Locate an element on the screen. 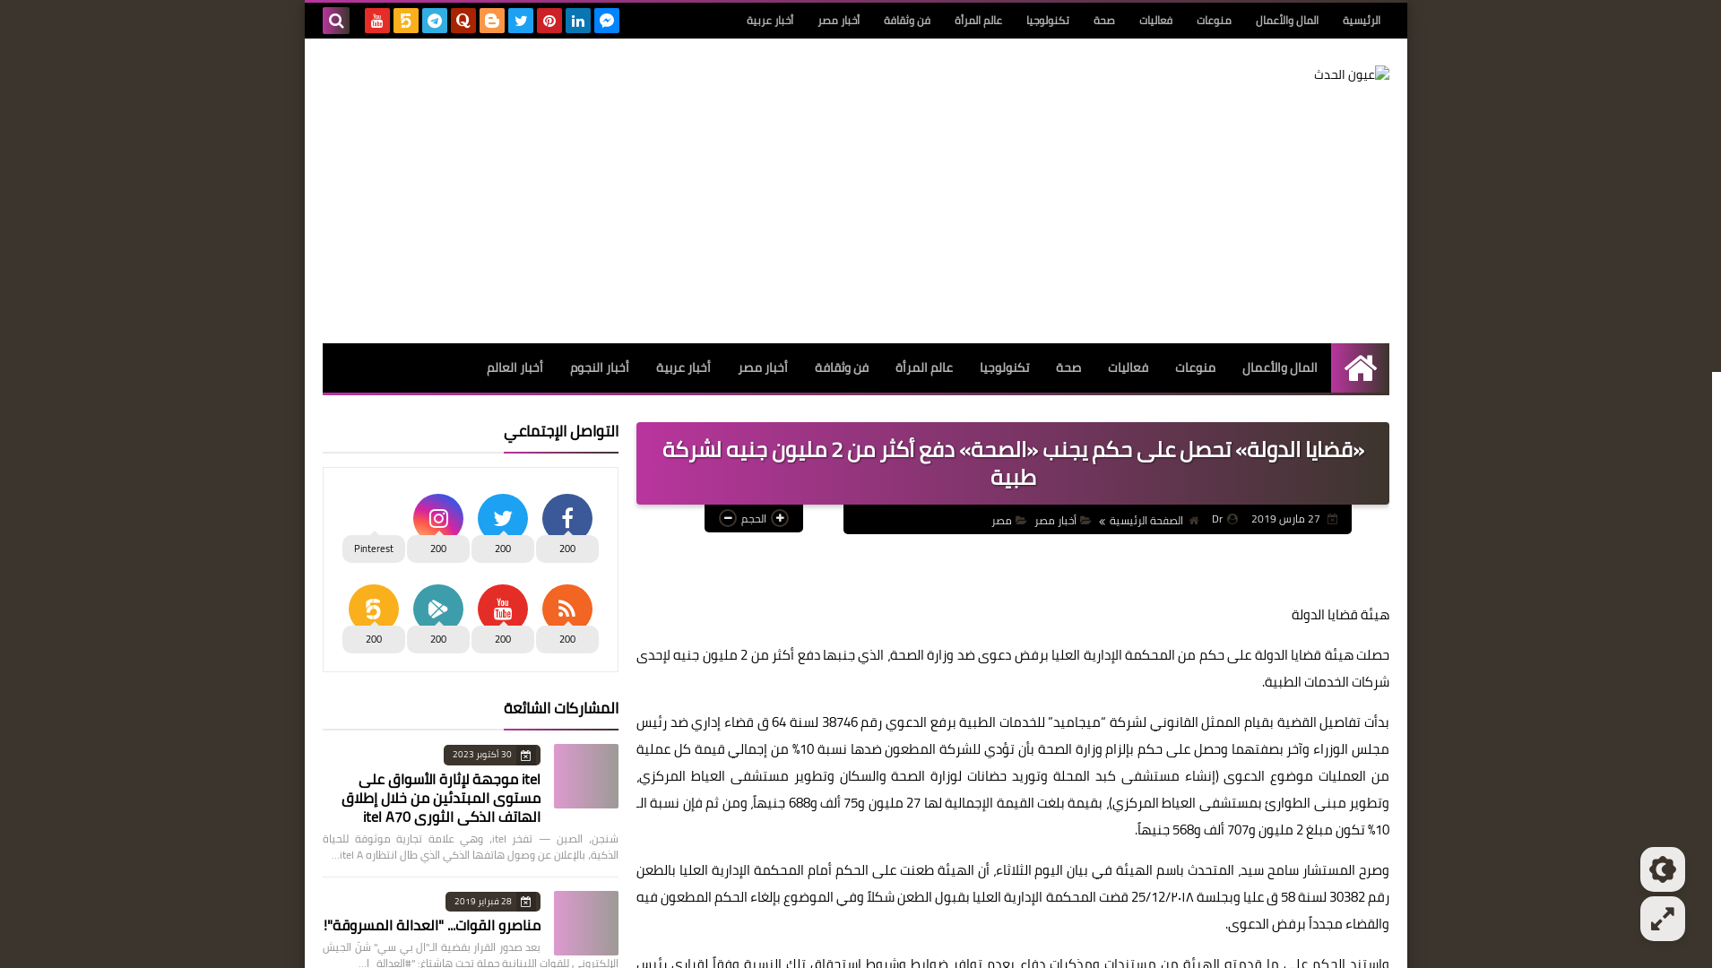 The width and height of the screenshot is (1721, 968). youtube is located at coordinates (377, 21).